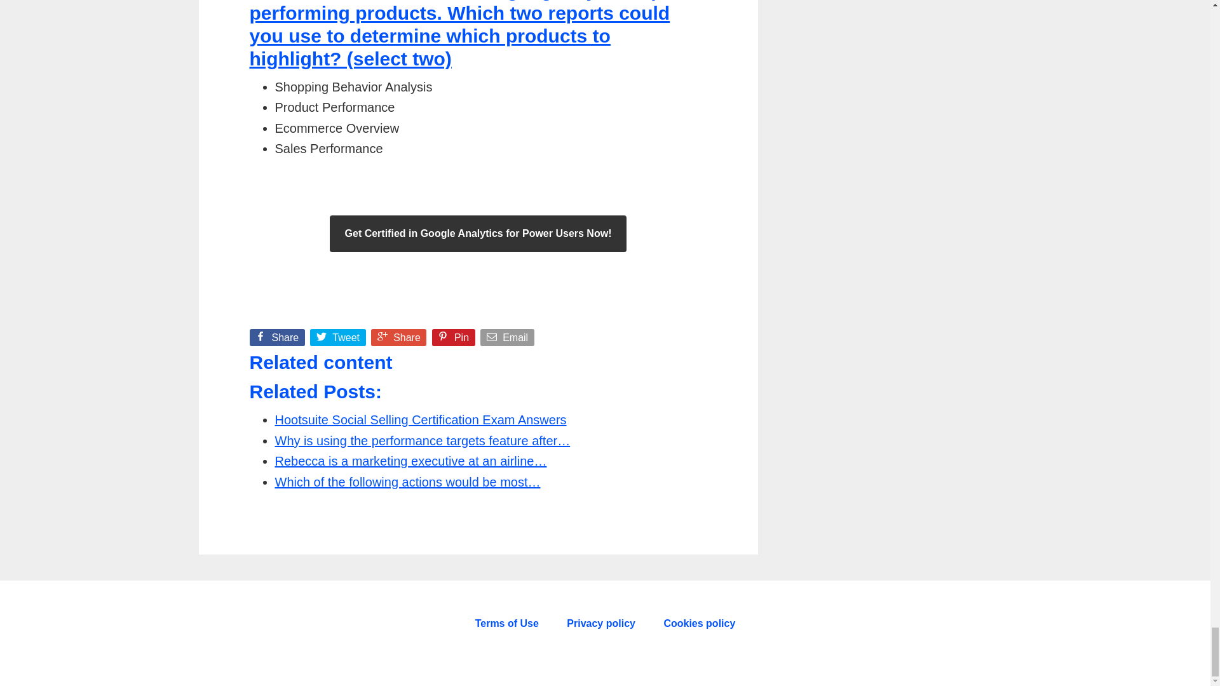  Describe the element at coordinates (455, 340) in the screenshot. I see `Pin` at that location.